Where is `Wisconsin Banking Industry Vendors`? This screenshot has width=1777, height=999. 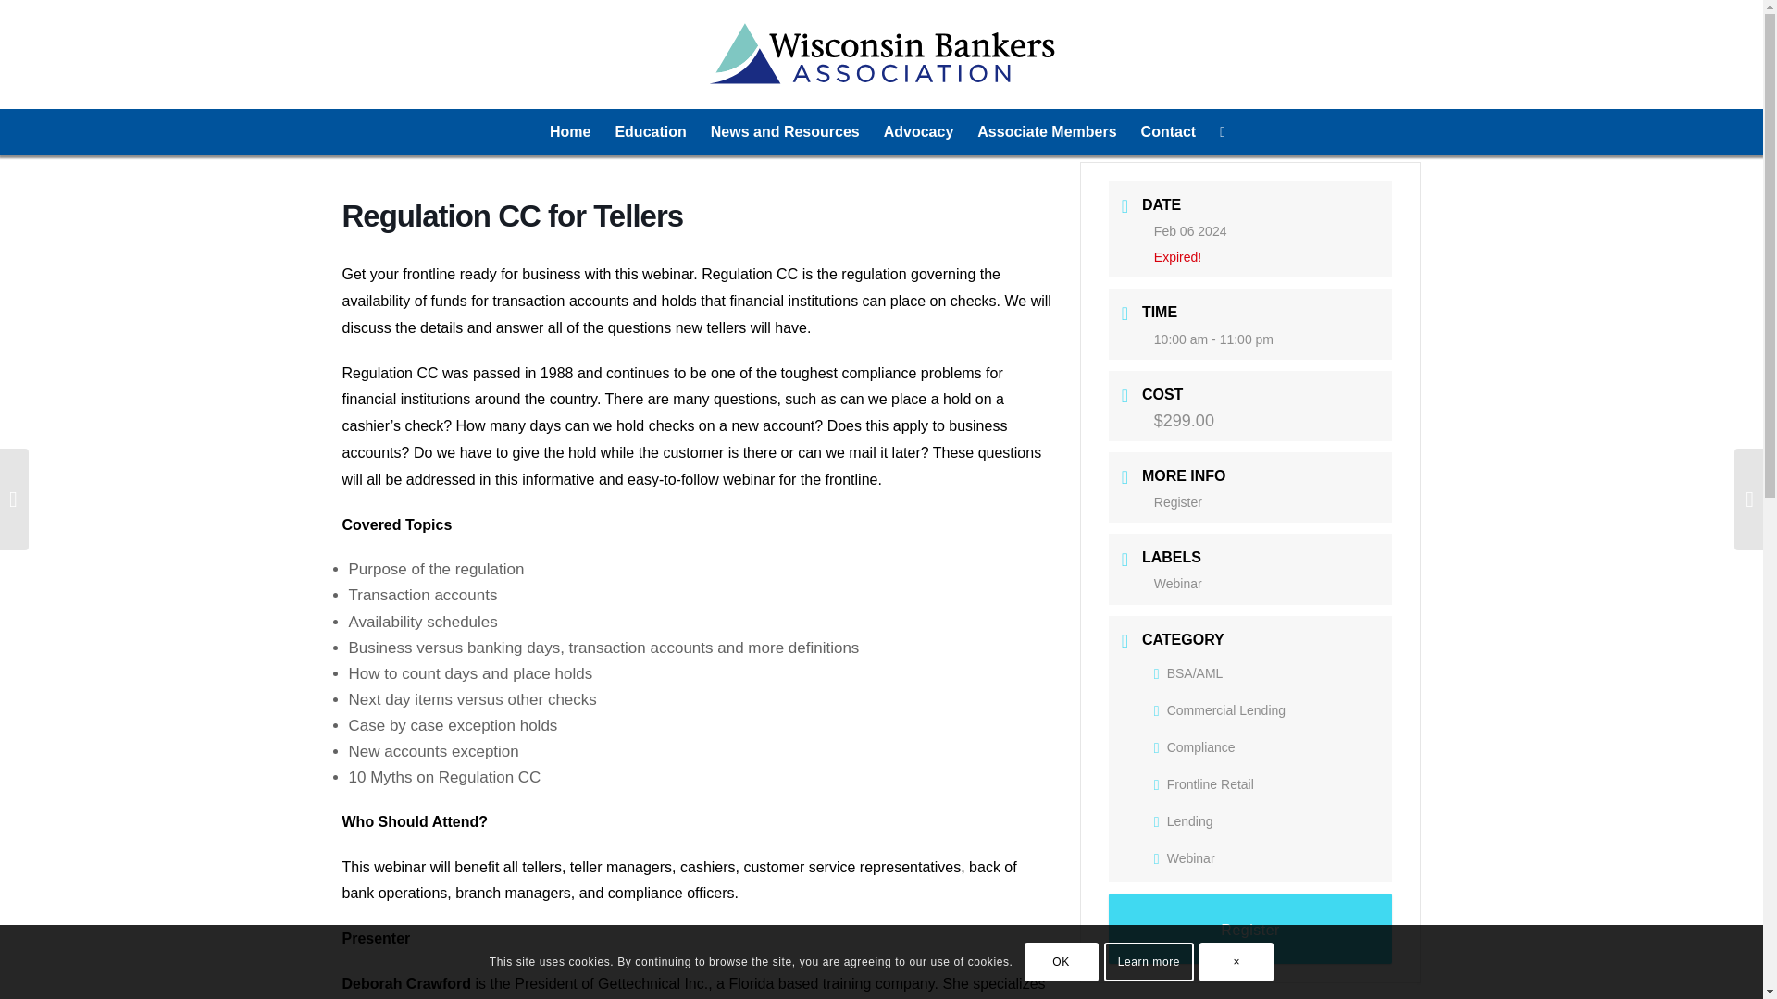
Wisconsin Banking Industry Vendors is located at coordinates (1046, 131).